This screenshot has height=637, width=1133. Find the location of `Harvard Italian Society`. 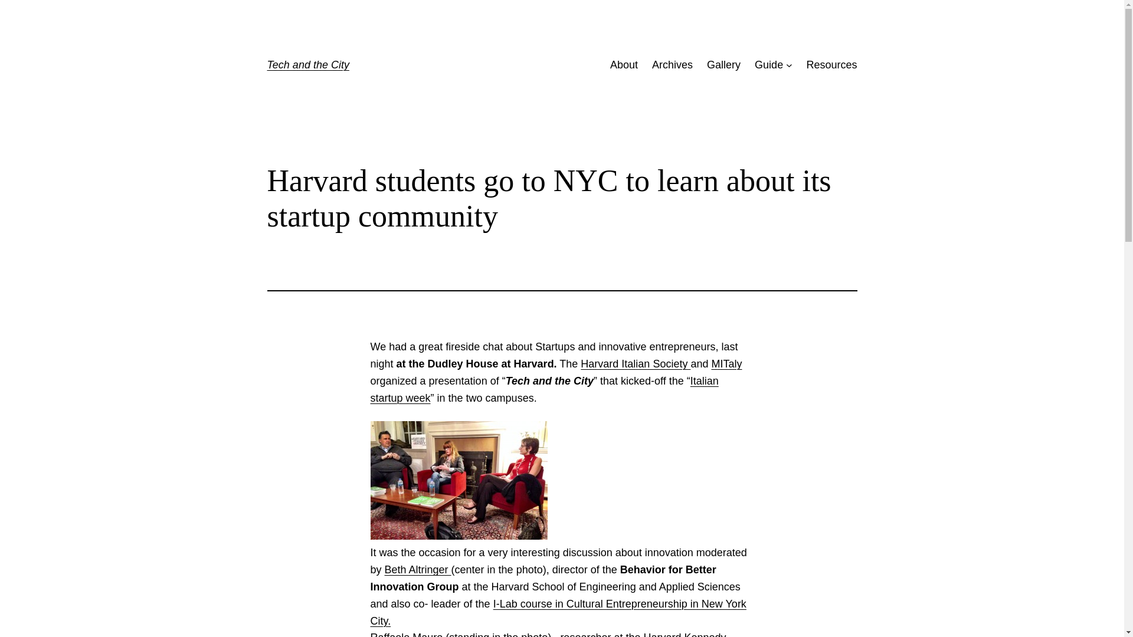

Harvard Italian Society is located at coordinates (635, 363).